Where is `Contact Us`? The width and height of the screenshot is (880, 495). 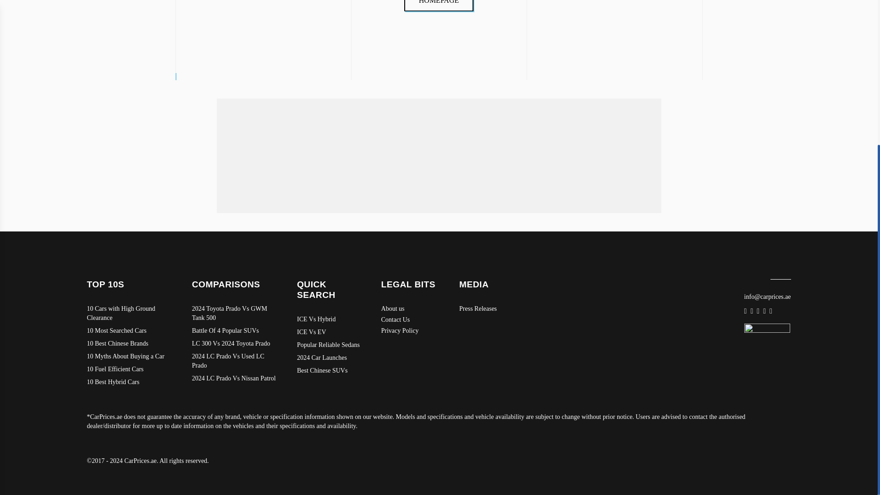
Contact Us is located at coordinates (411, 320).